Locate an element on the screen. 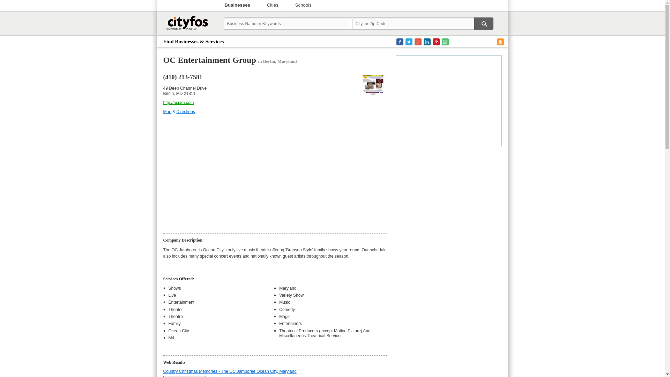  cityfos.com Home is located at coordinates (186, 25).